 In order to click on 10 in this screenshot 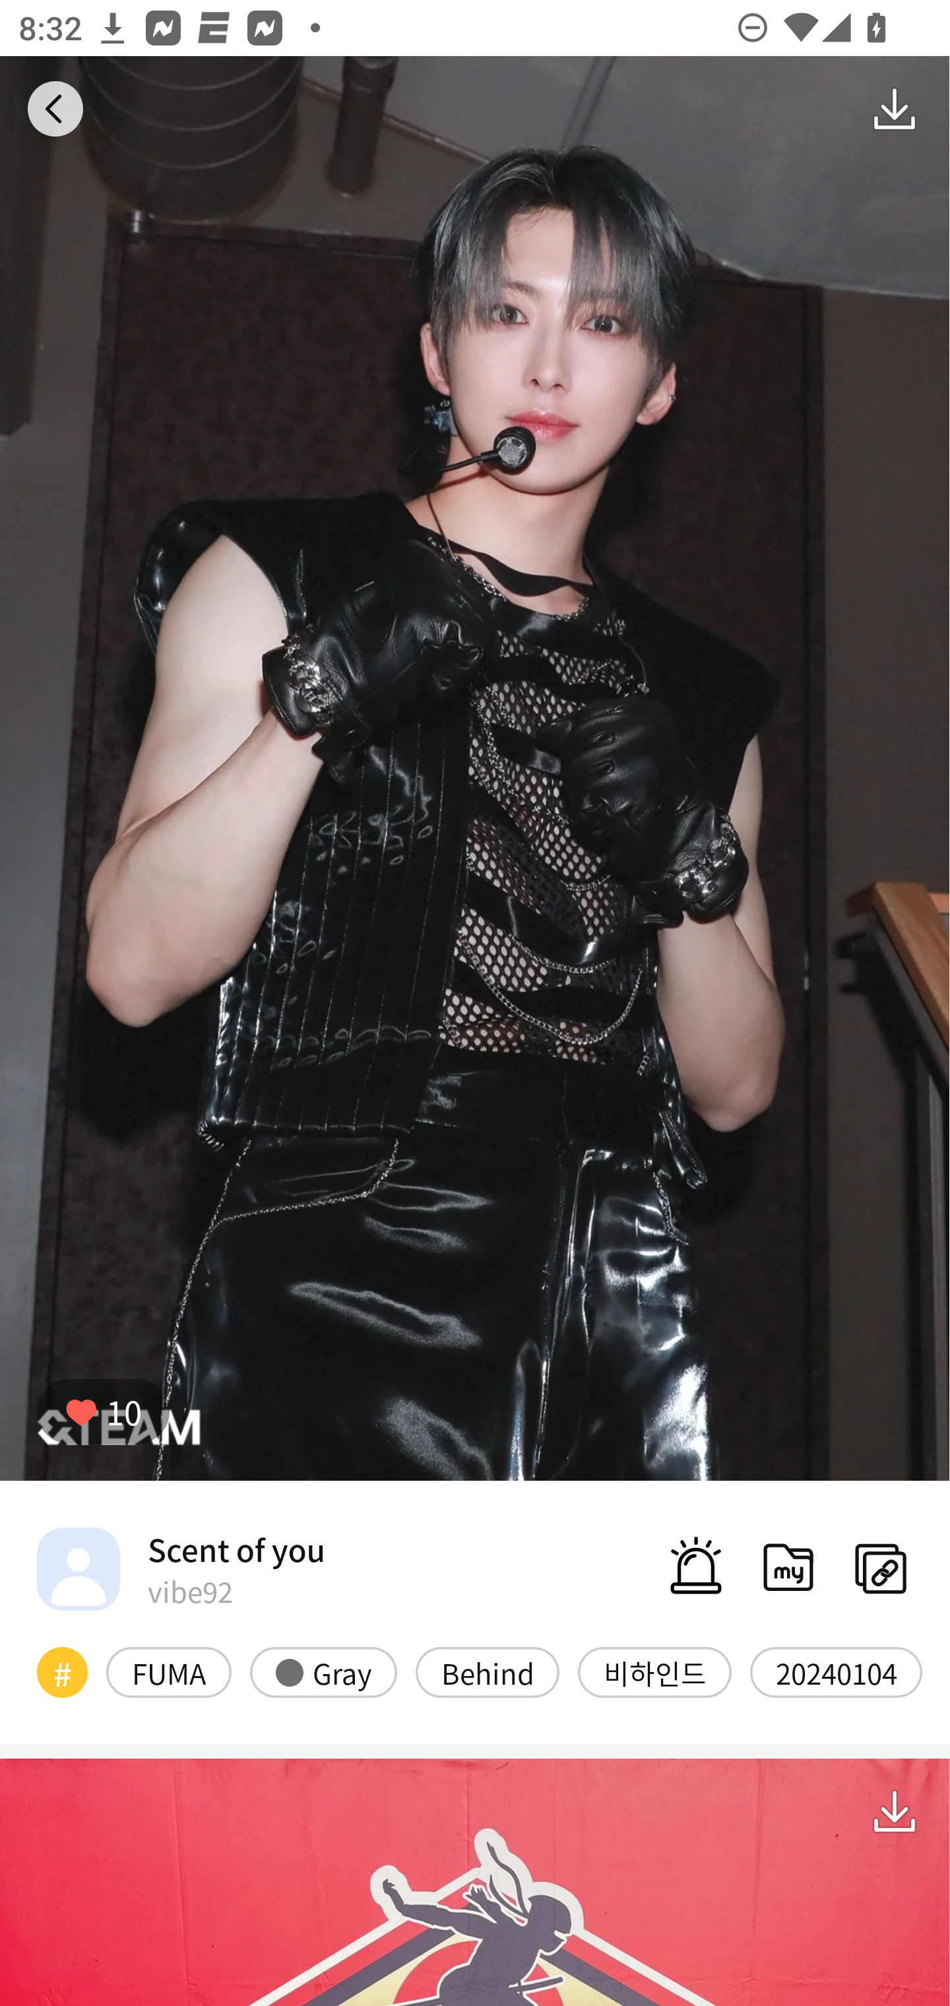, I will do `click(103, 1411)`.